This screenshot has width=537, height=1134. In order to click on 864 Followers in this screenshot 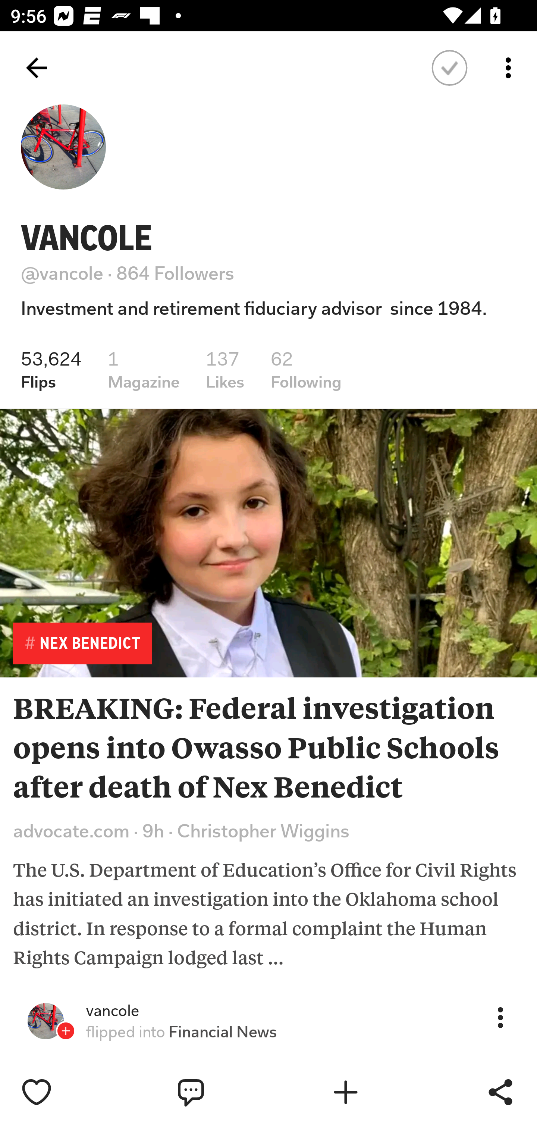, I will do `click(175, 273)`.